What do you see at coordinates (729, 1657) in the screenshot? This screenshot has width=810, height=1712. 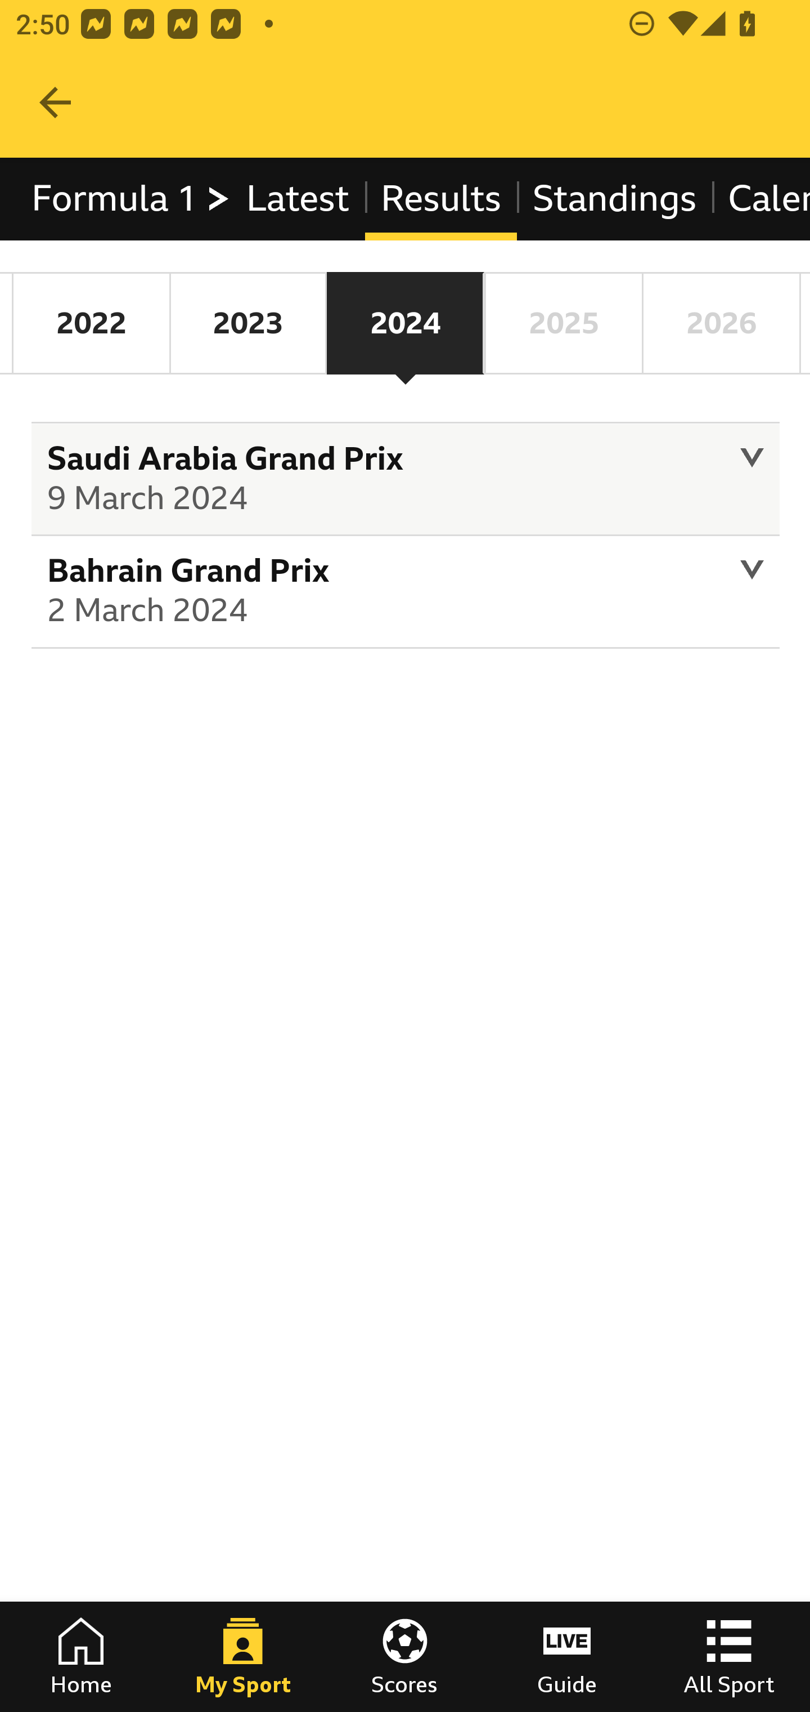 I see `All Sport` at bounding box center [729, 1657].